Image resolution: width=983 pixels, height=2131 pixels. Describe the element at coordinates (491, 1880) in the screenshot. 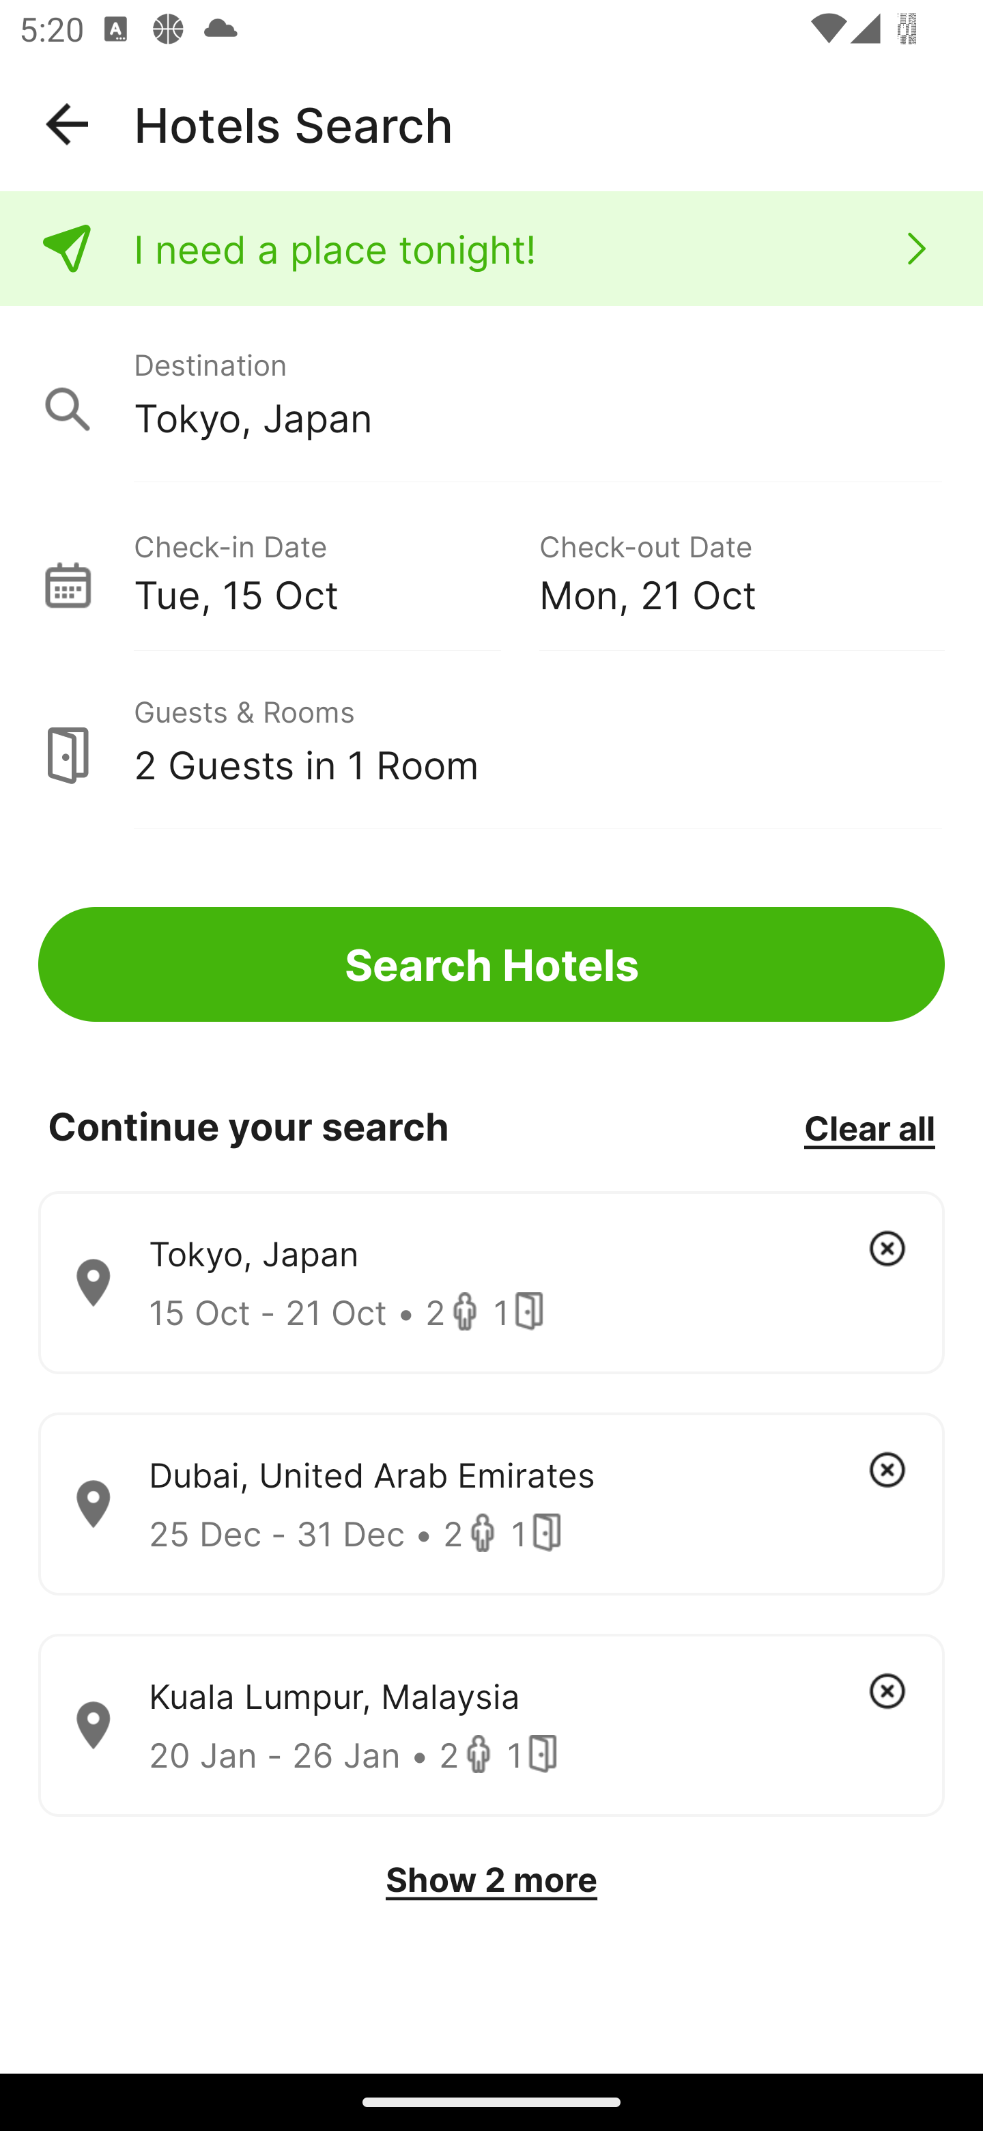

I see `Show 2 more` at that location.